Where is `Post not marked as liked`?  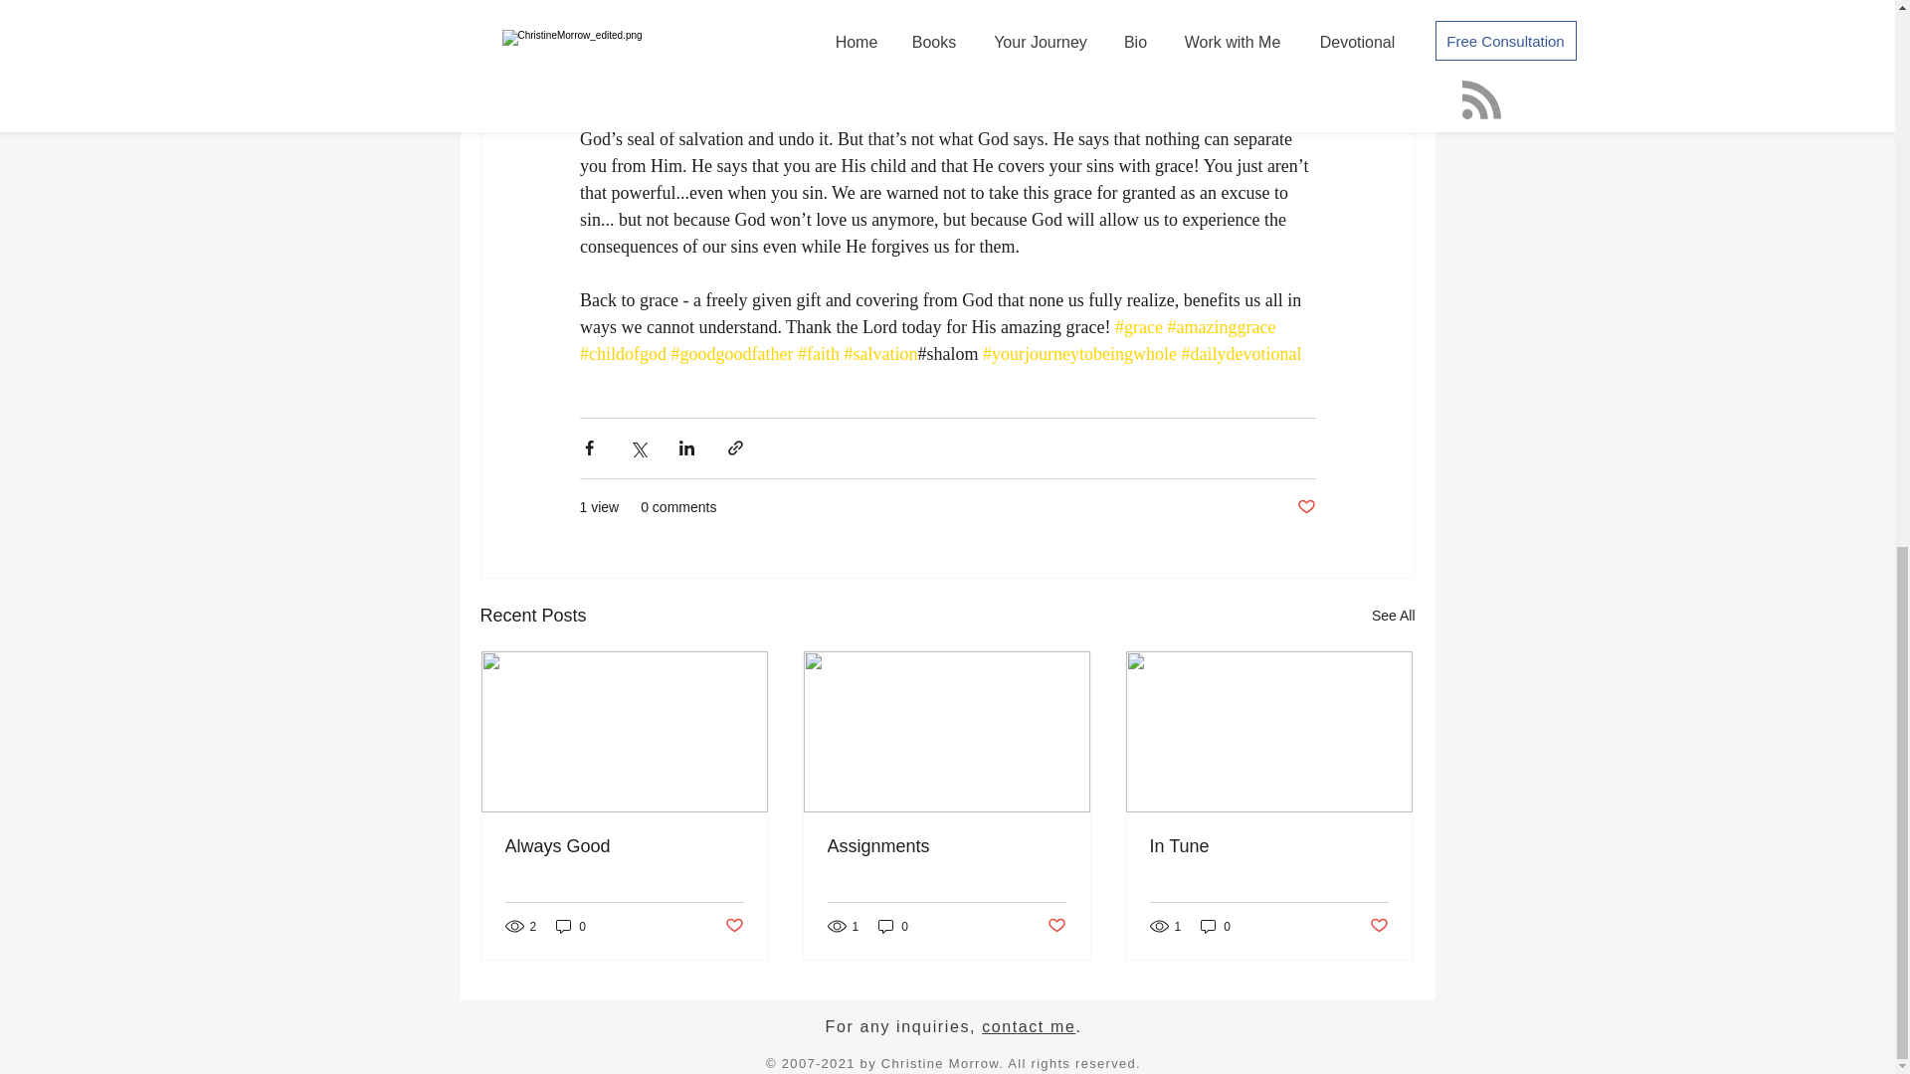
Post not marked as liked is located at coordinates (1379, 926).